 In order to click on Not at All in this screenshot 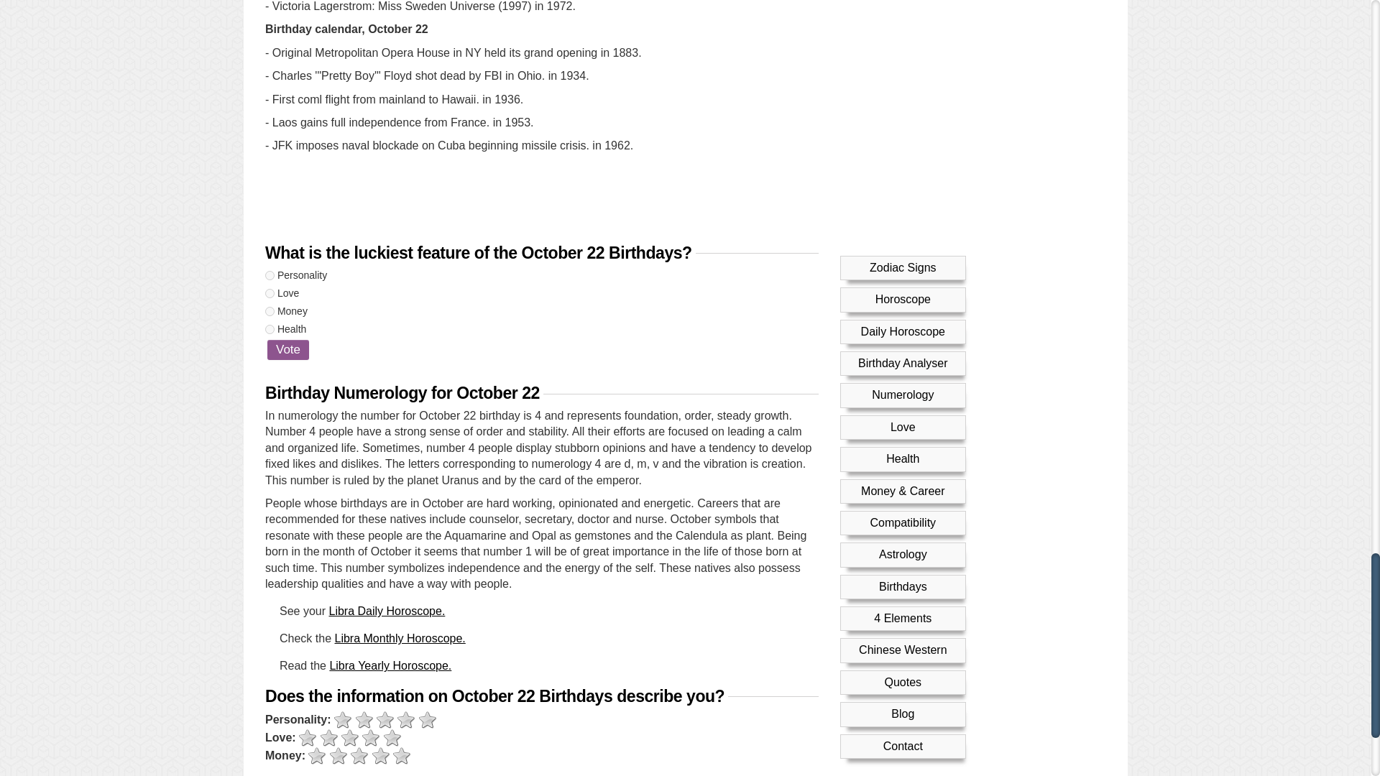, I will do `click(316, 756)`.